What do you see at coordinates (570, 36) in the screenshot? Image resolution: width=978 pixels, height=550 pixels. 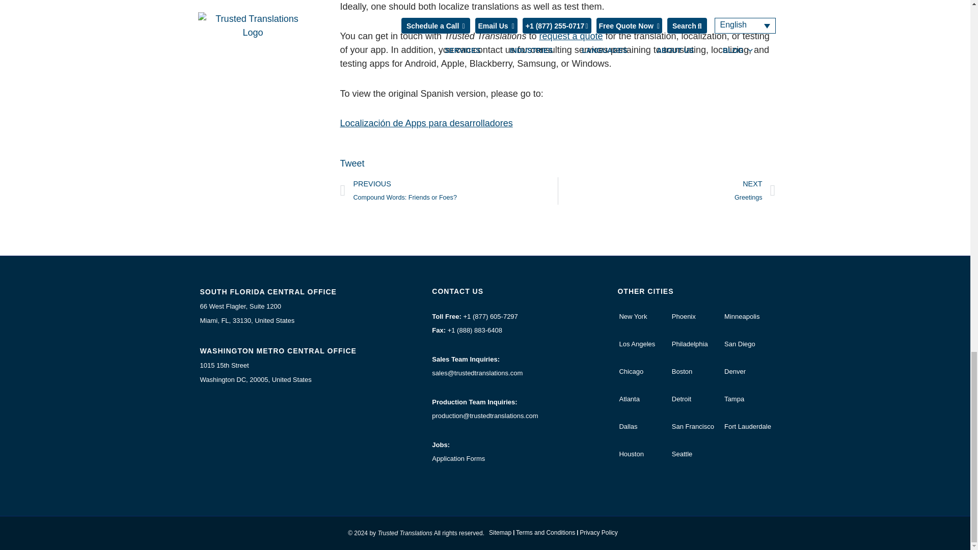 I see `Request a Quote` at bounding box center [570, 36].